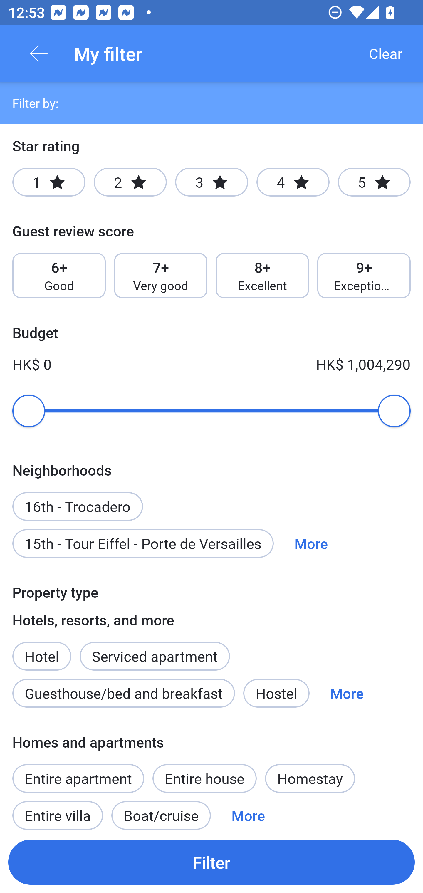 The image size is (423, 893). I want to click on 15th - Tour Eiffel - Porte de Versailles, so click(143, 543).